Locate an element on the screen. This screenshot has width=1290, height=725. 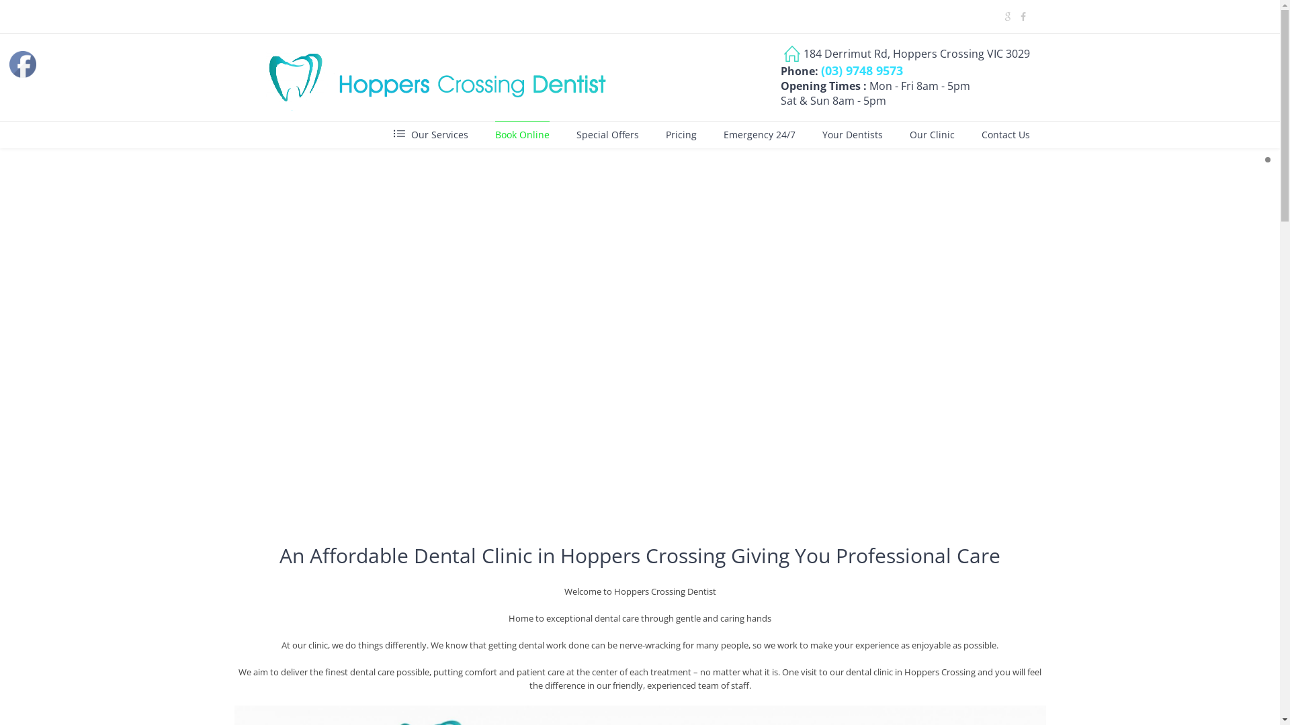
Book Online is located at coordinates (521, 135).